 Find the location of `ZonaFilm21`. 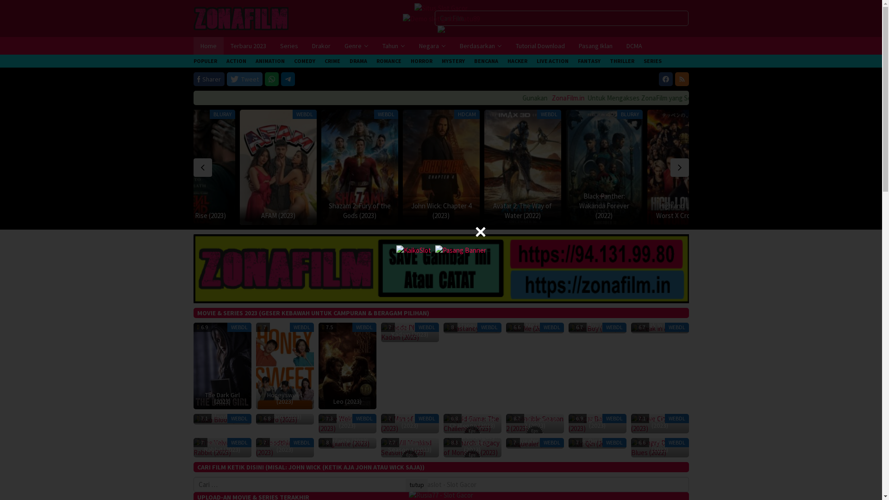

ZonaFilm21 is located at coordinates (441, 269).